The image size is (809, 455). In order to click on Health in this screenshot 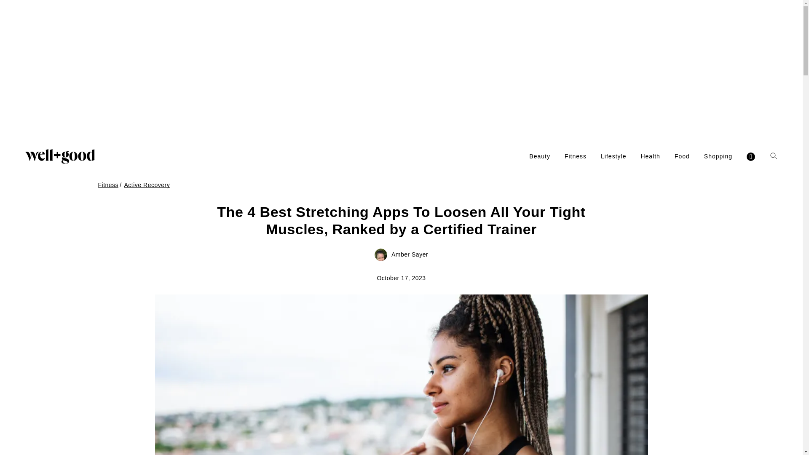, I will do `click(650, 156)`.